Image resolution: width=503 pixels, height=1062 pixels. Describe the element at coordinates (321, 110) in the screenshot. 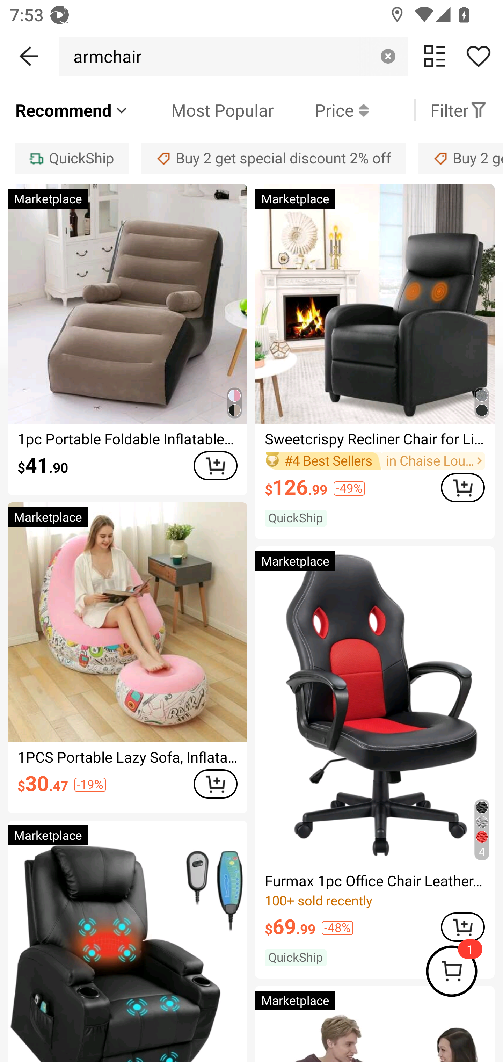

I see `Price` at that location.